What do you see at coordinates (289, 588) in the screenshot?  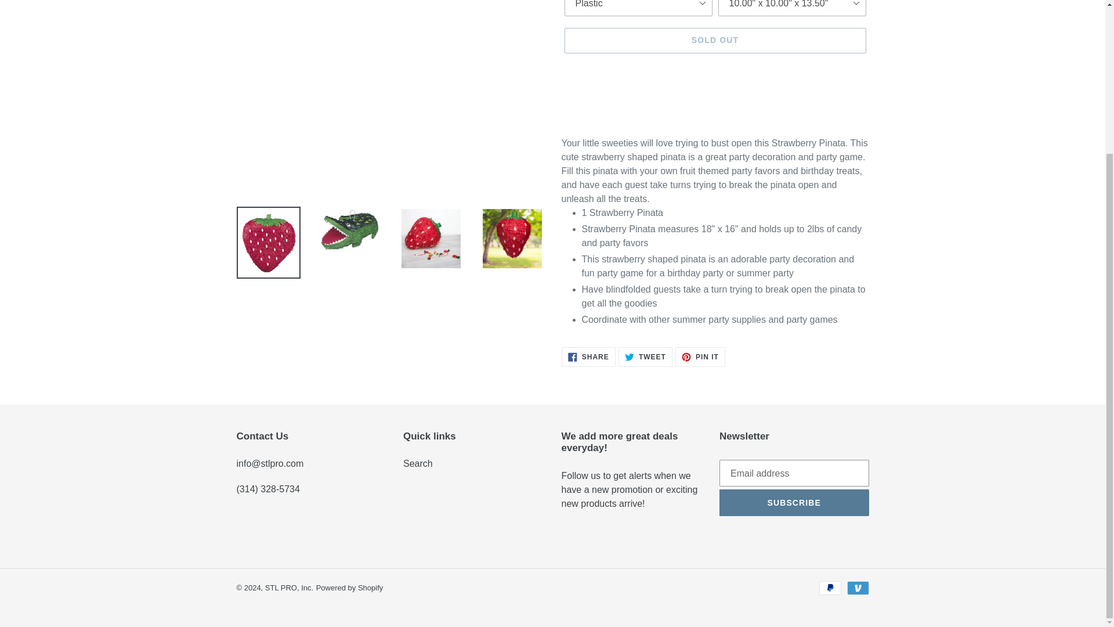 I see `Powered by Shopify` at bounding box center [289, 588].